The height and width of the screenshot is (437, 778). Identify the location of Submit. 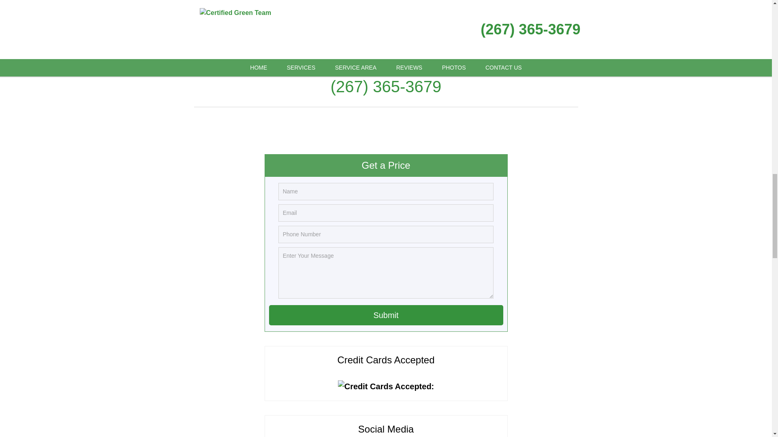
(386, 315).